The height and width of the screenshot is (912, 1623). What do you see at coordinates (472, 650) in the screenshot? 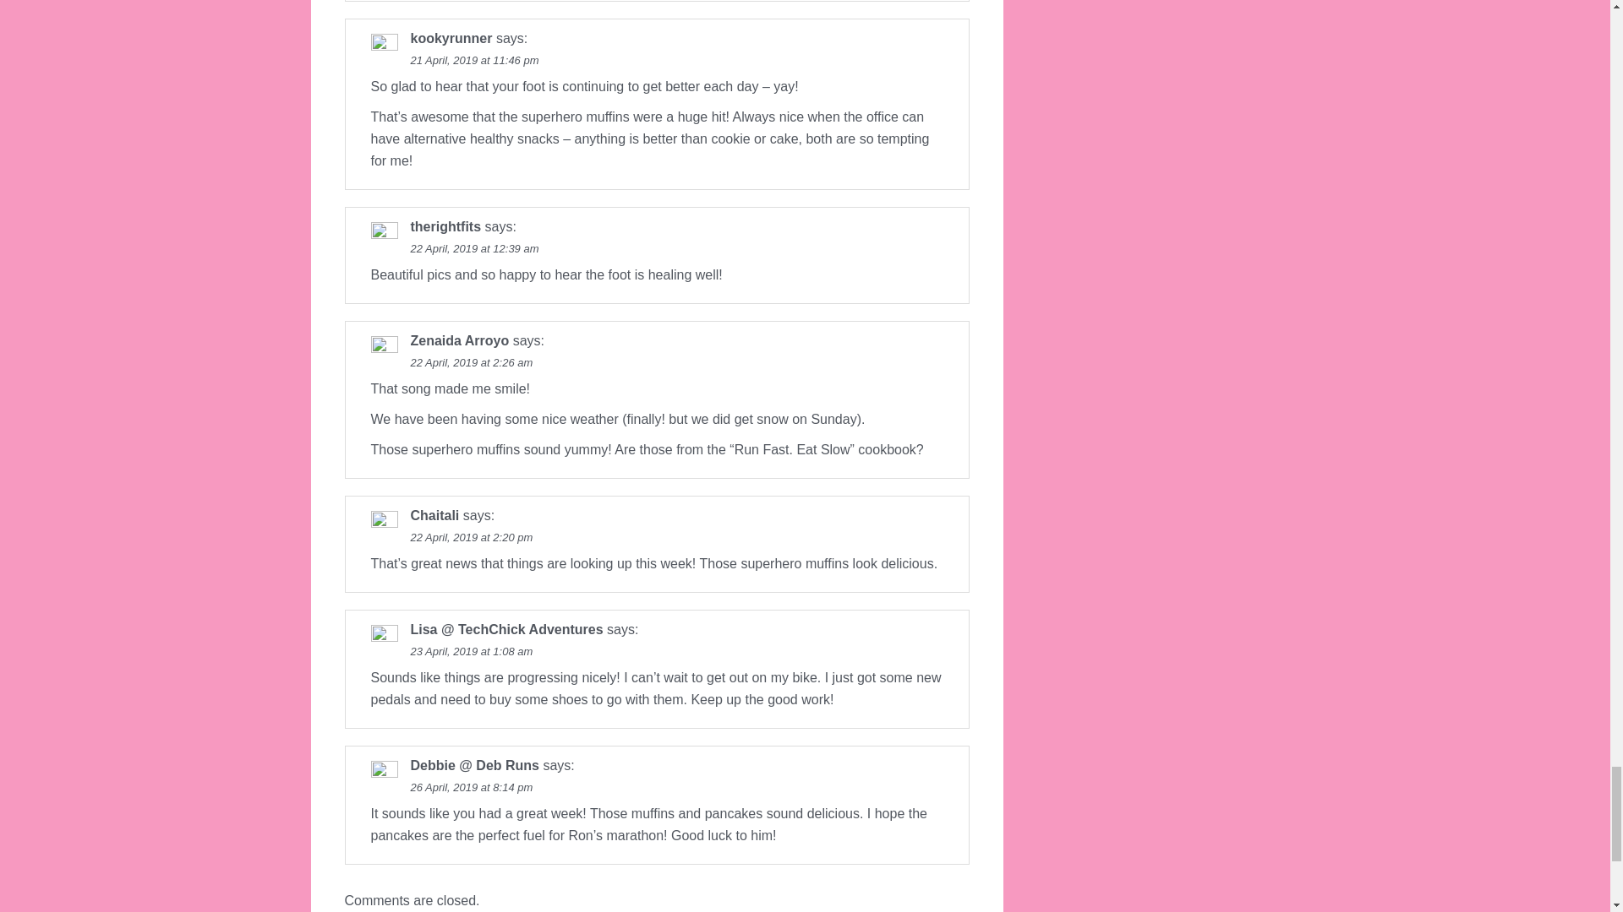
I see `23 April, 2019 at 1:08 am` at bounding box center [472, 650].